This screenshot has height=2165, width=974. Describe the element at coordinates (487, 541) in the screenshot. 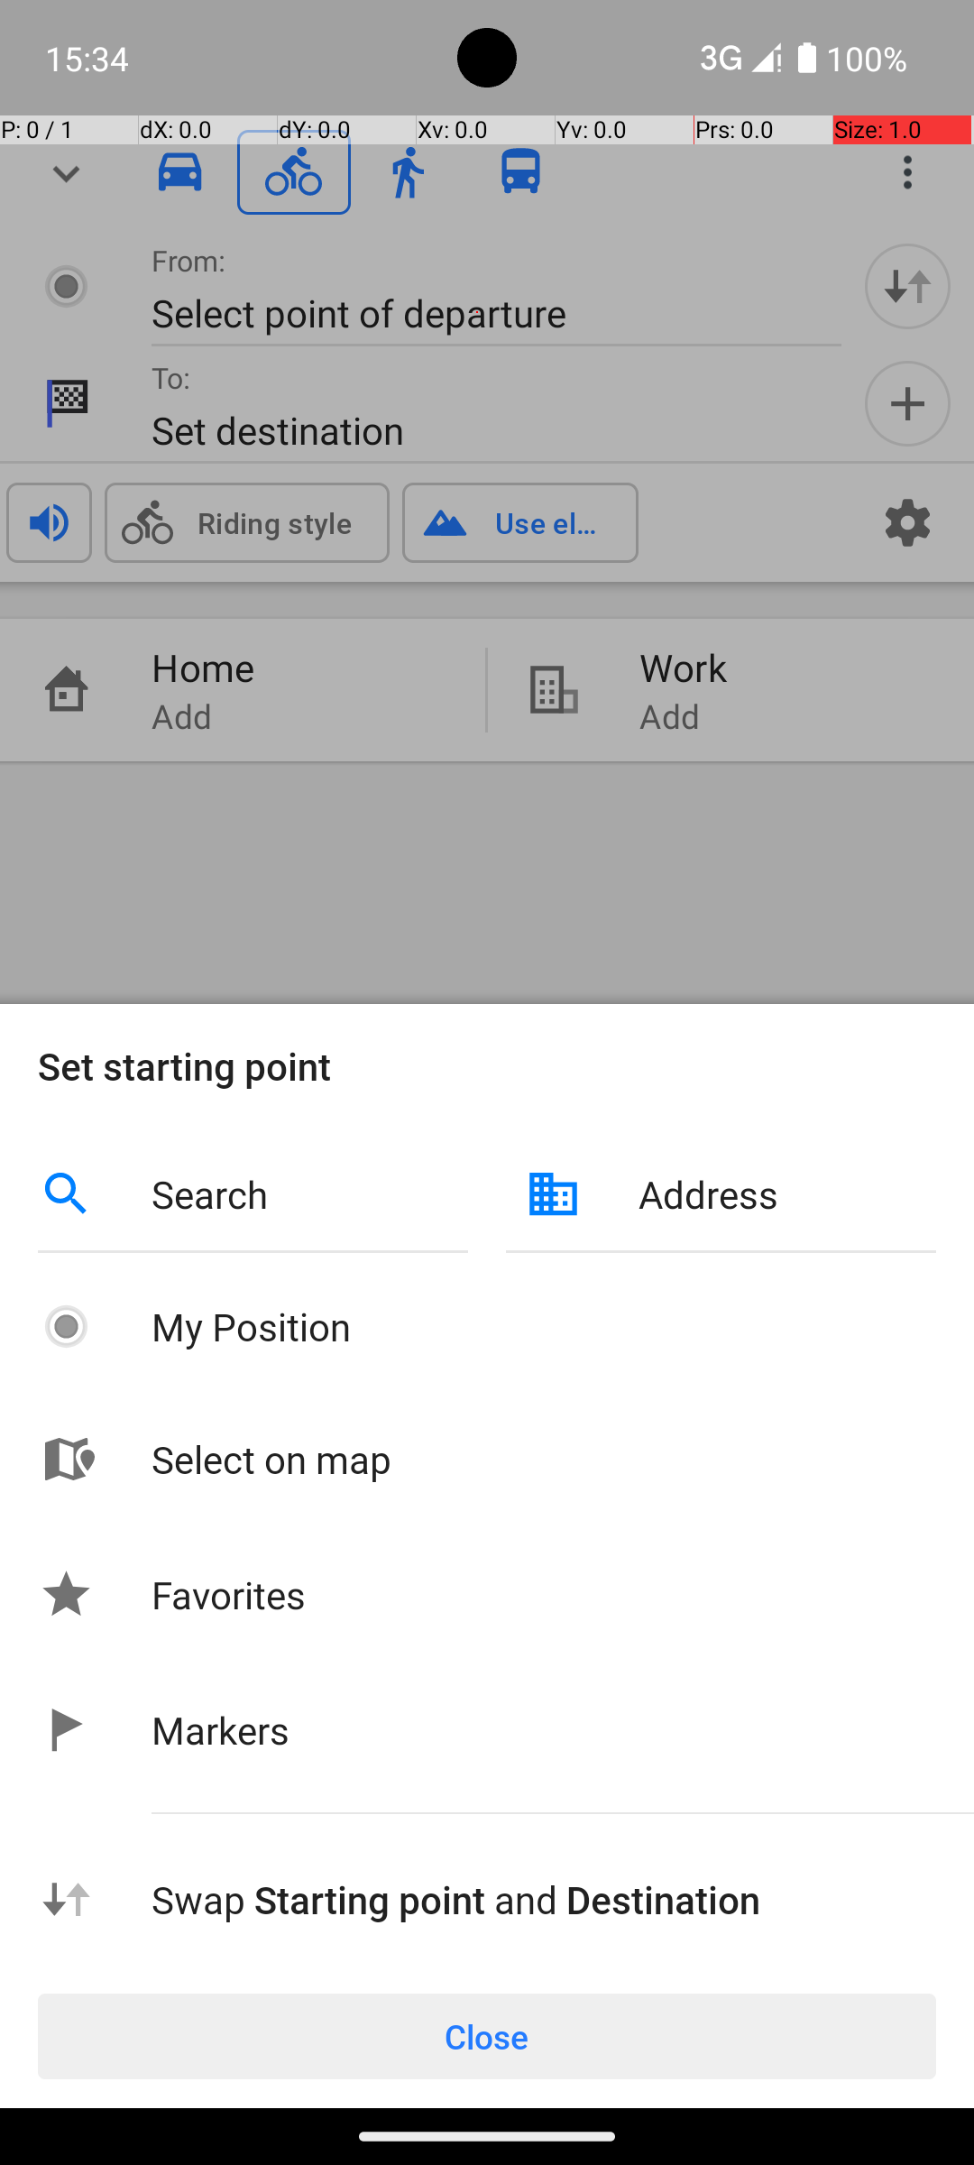

I see `Close the dialog` at that location.